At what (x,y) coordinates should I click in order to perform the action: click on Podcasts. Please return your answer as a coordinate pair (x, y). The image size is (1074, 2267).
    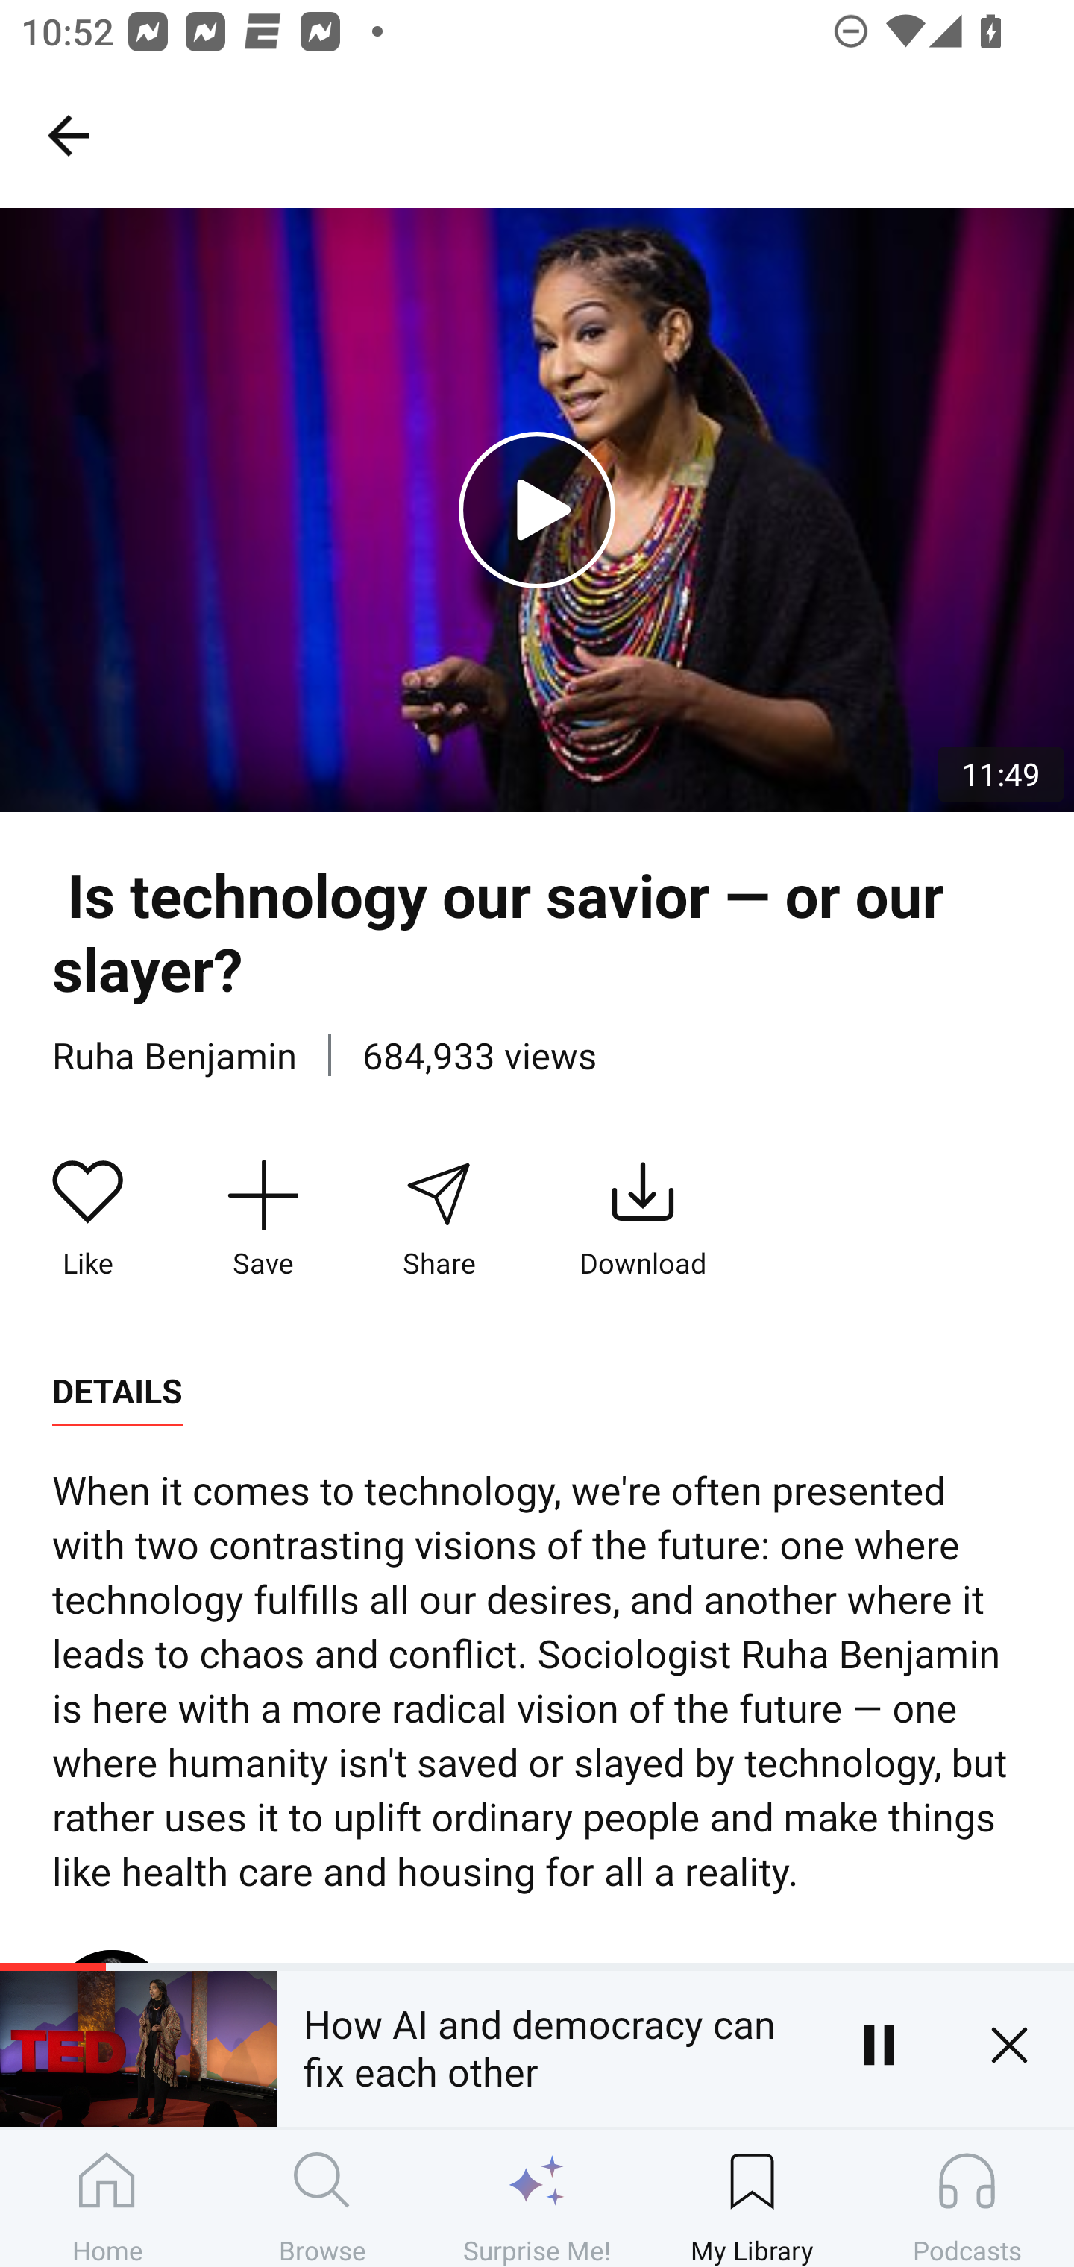
    Looking at the image, I should click on (967, 2198).